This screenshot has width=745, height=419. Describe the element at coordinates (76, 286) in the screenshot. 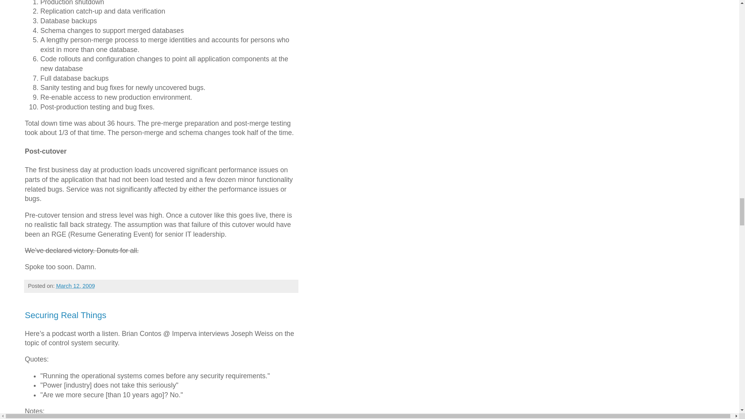

I see `permanent link` at that location.